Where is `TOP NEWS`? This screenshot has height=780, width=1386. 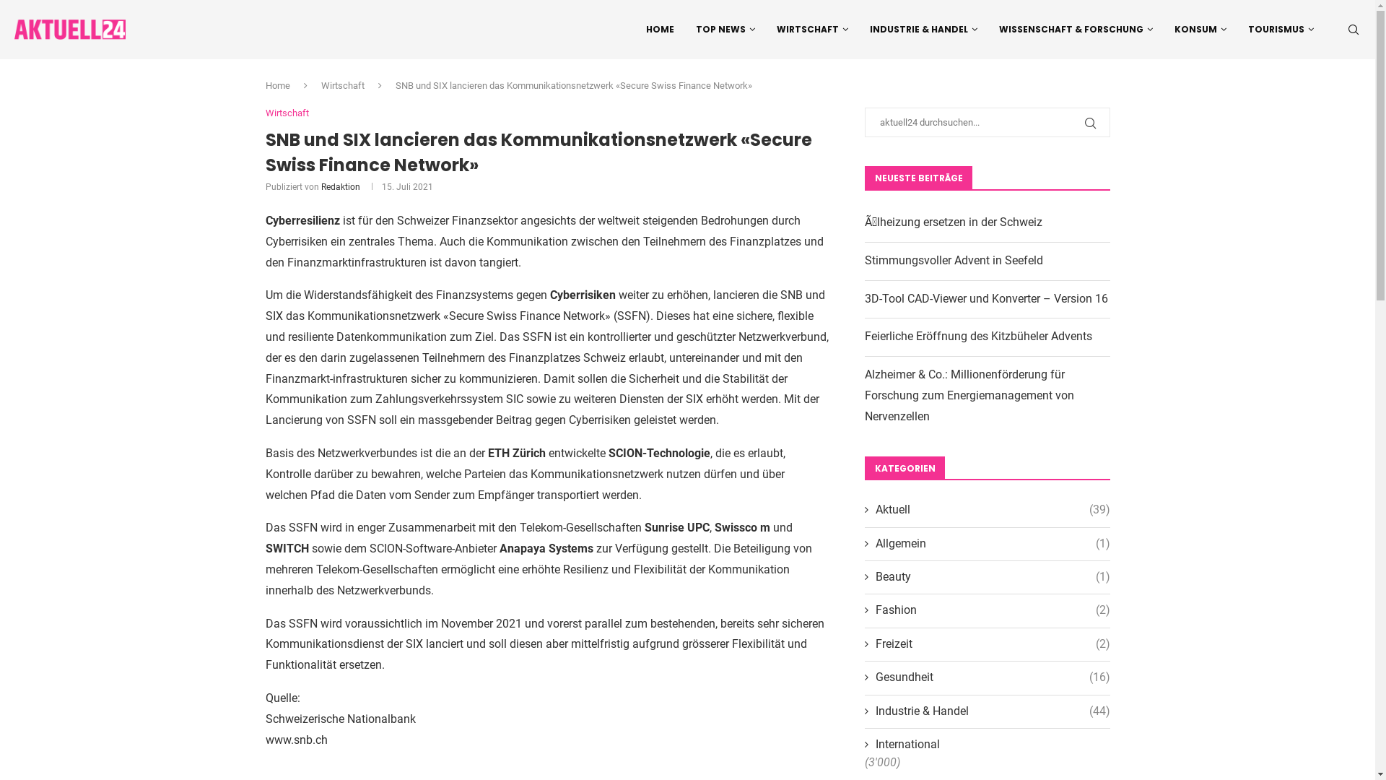 TOP NEWS is located at coordinates (725, 30).